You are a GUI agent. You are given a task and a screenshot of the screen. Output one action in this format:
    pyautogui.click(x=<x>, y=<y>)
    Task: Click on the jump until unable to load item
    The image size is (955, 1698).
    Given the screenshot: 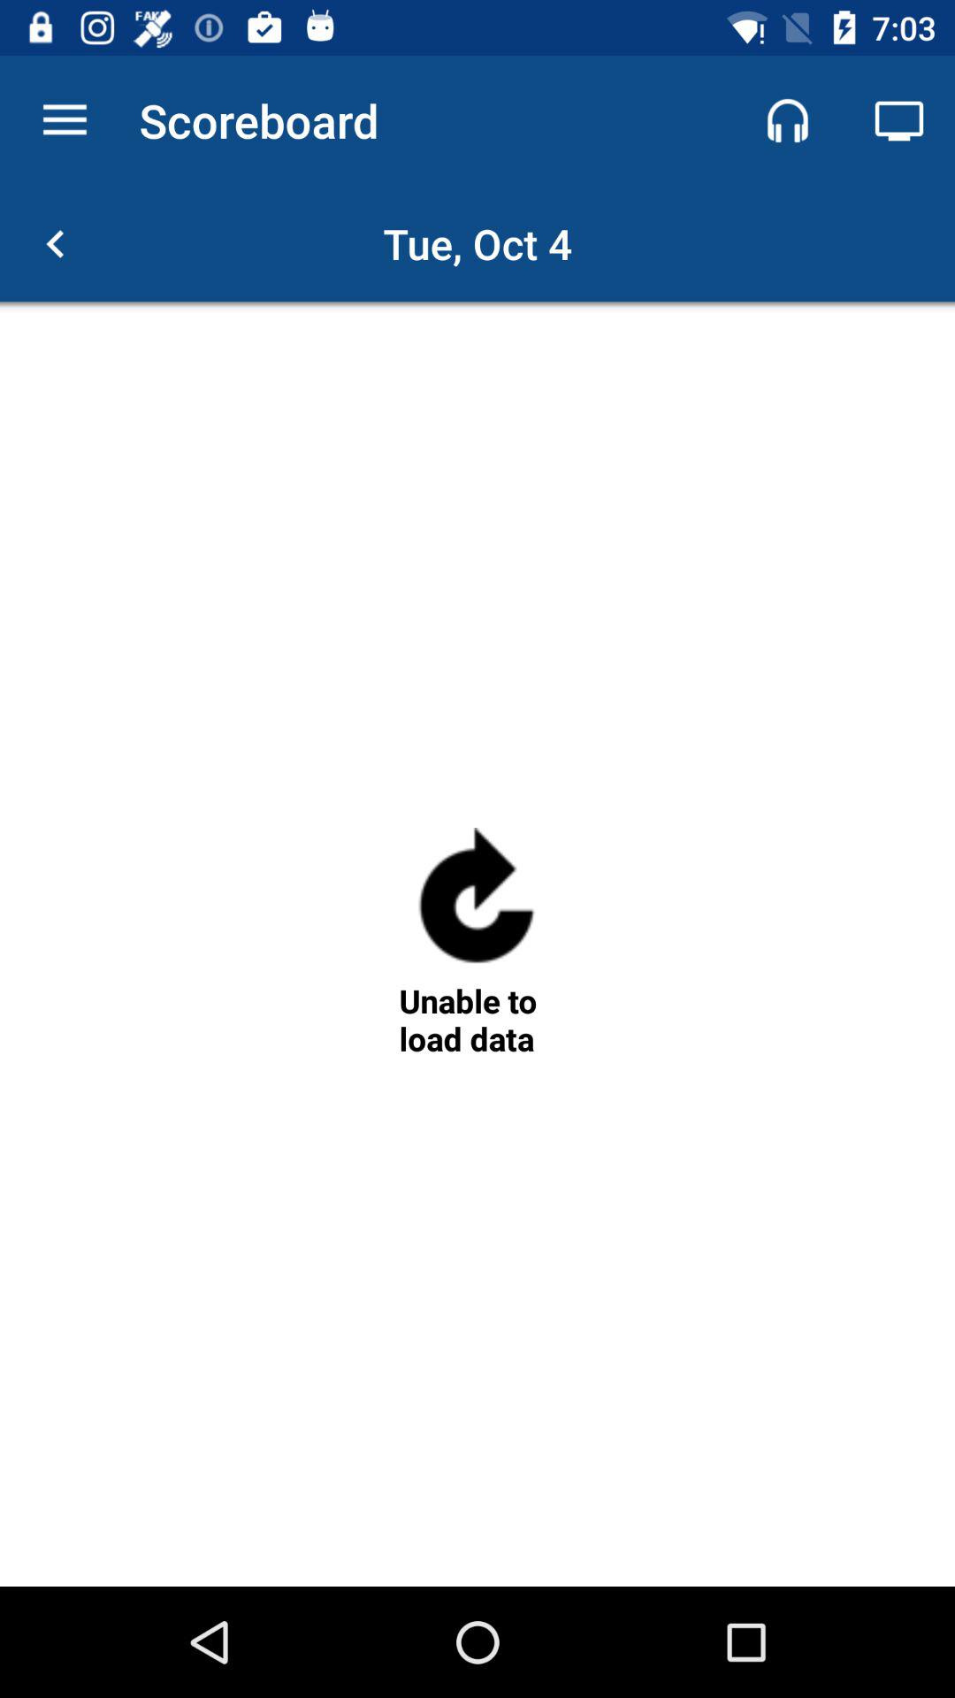 What is the action you would take?
    pyautogui.click(x=477, y=1020)
    